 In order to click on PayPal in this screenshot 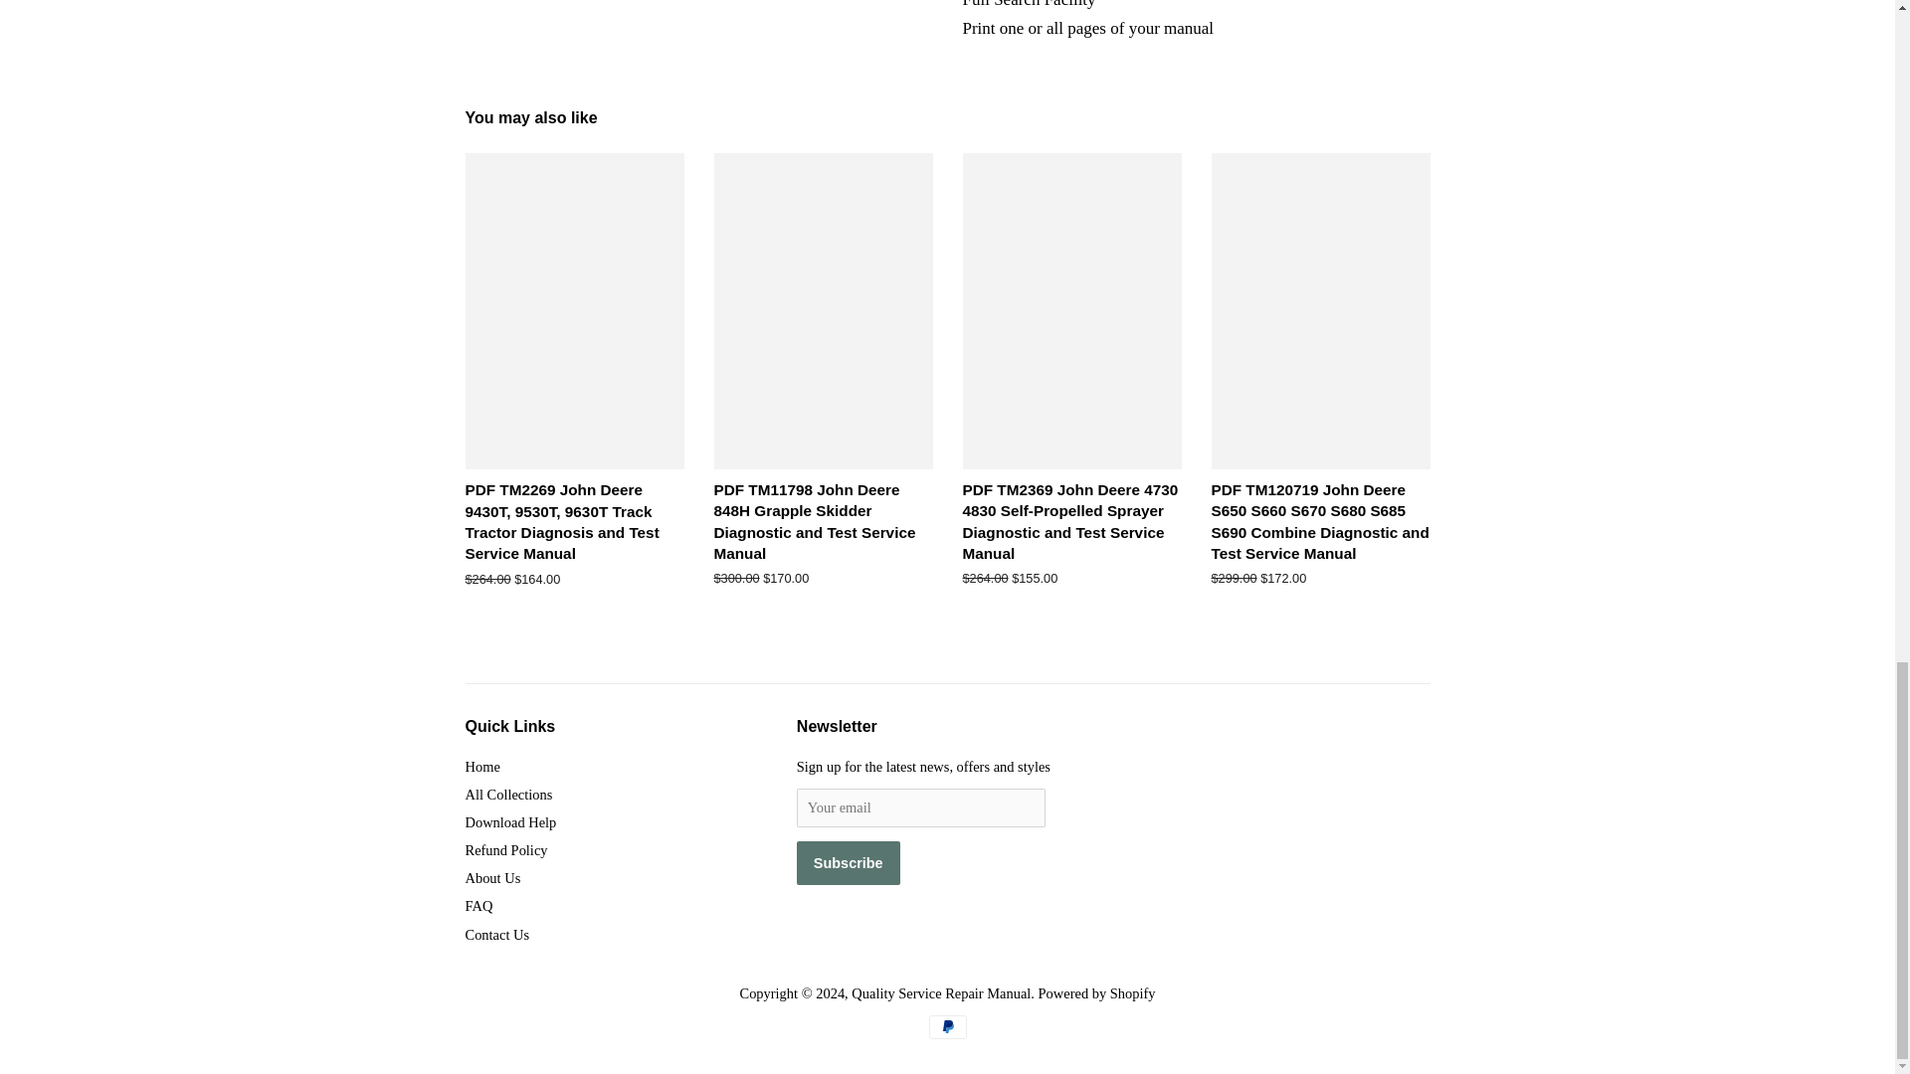, I will do `click(947, 1026)`.